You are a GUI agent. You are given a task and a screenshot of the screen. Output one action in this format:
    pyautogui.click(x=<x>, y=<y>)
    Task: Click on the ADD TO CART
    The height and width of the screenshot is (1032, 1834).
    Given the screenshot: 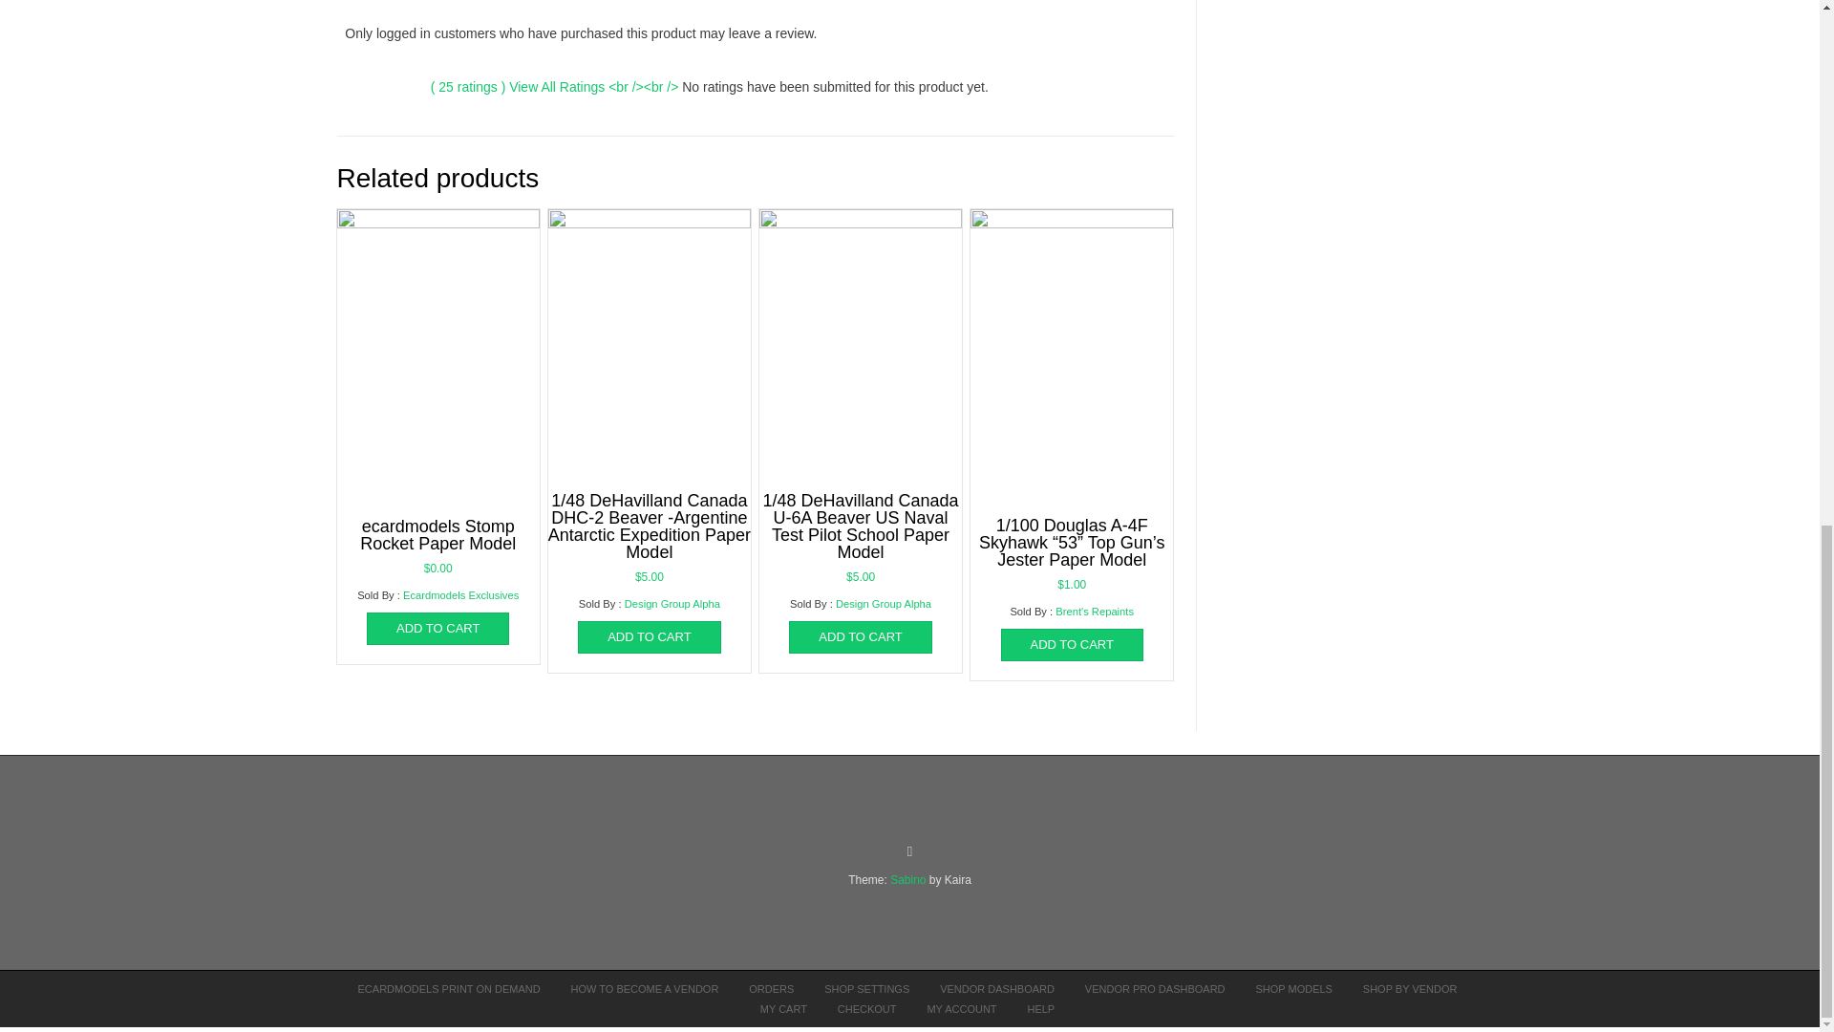 What is the action you would take?
    pyautogui.click(x=649, y=636)
    